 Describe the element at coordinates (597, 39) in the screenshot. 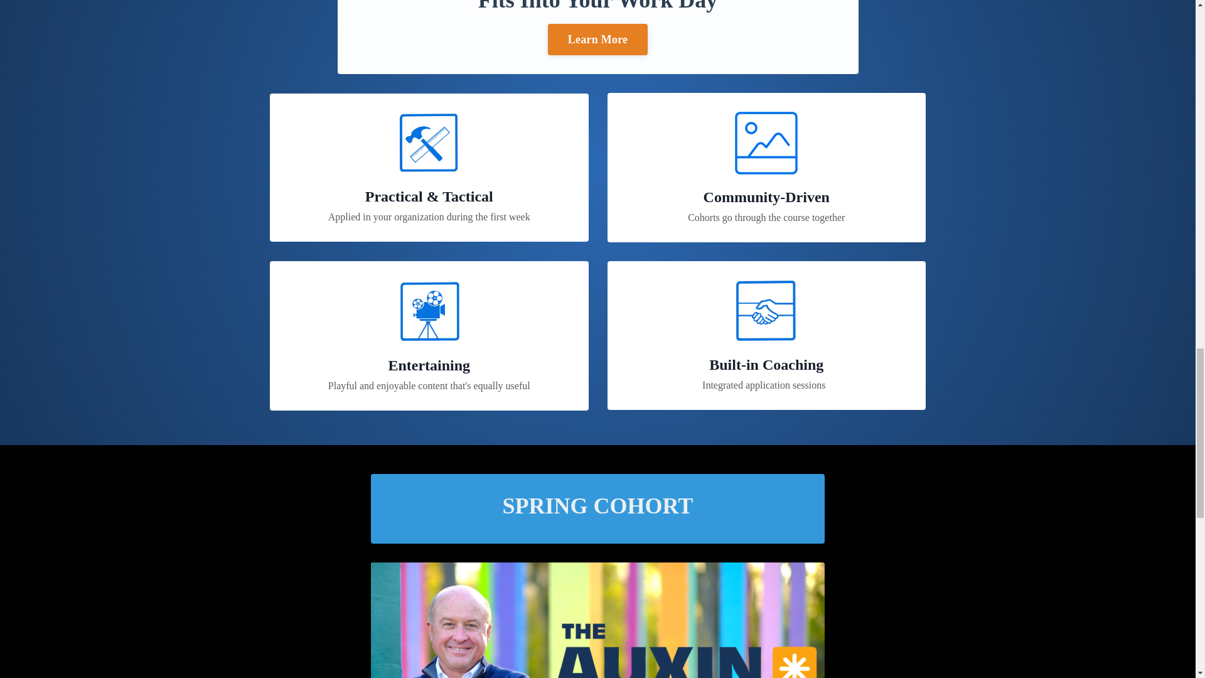

I see `Learn More` at that location.